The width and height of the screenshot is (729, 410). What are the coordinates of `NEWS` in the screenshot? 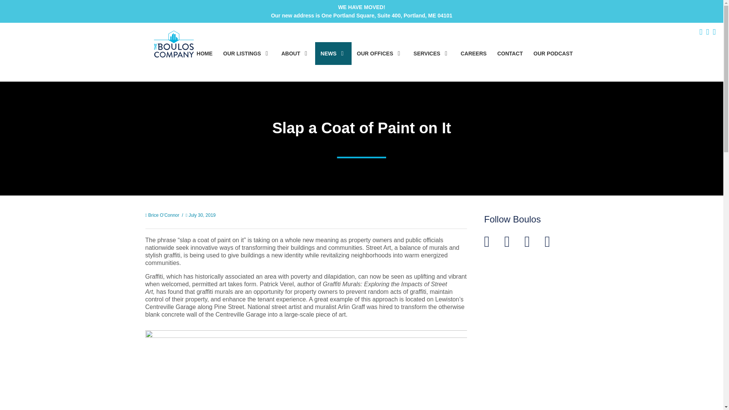 It's located at (333, 53).